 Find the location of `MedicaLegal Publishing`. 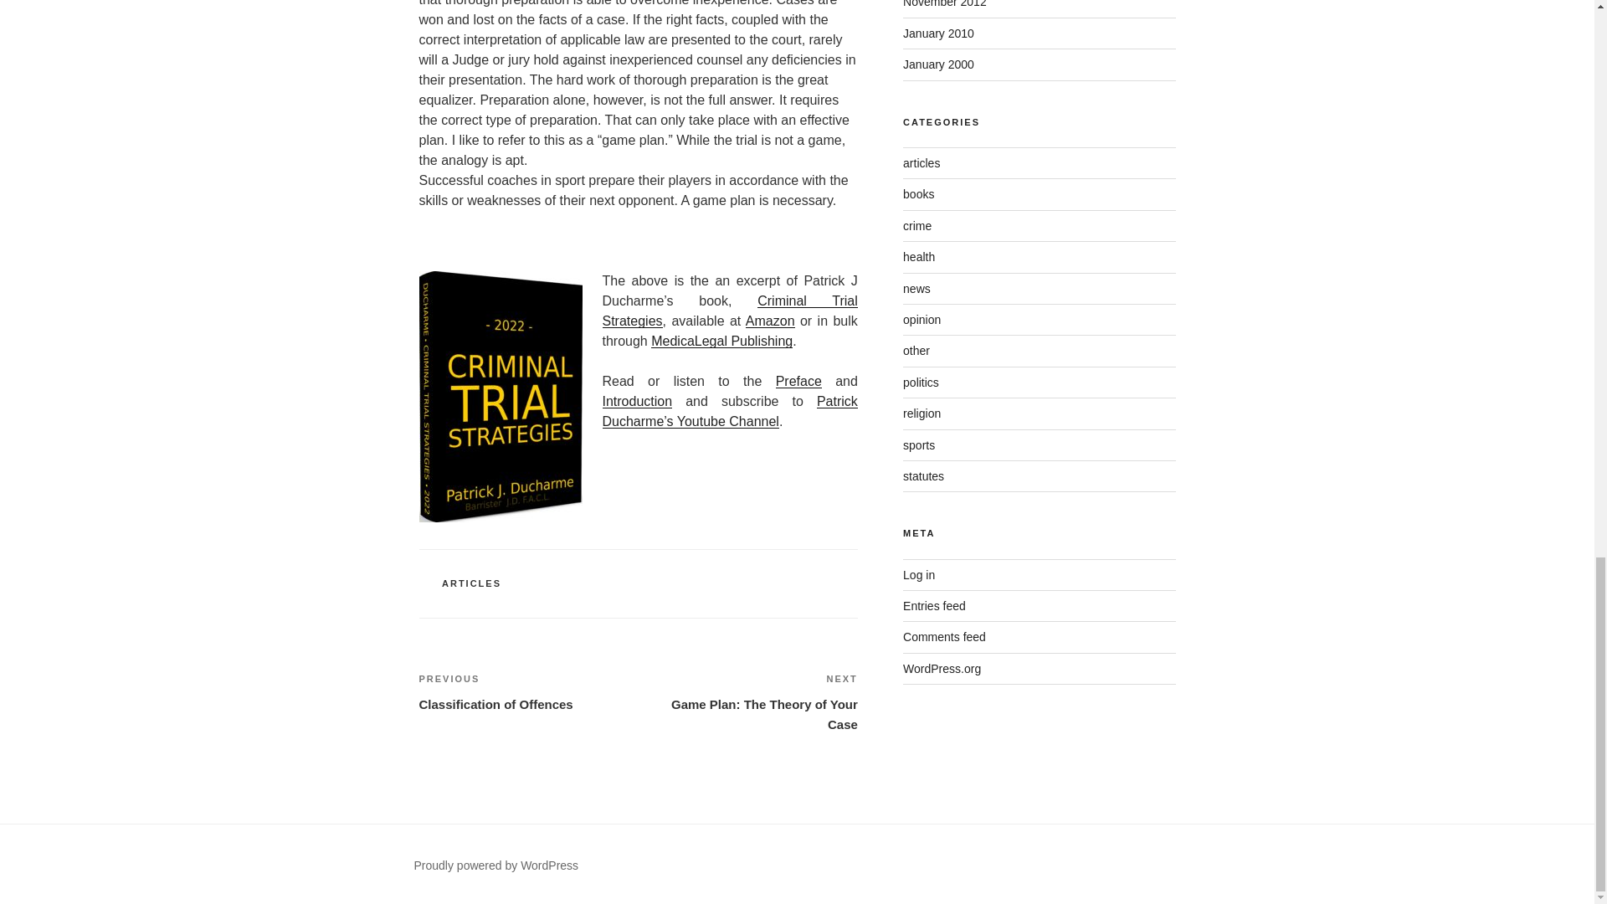

MedicaLegal Publishing is located at coordinates (798, 382).